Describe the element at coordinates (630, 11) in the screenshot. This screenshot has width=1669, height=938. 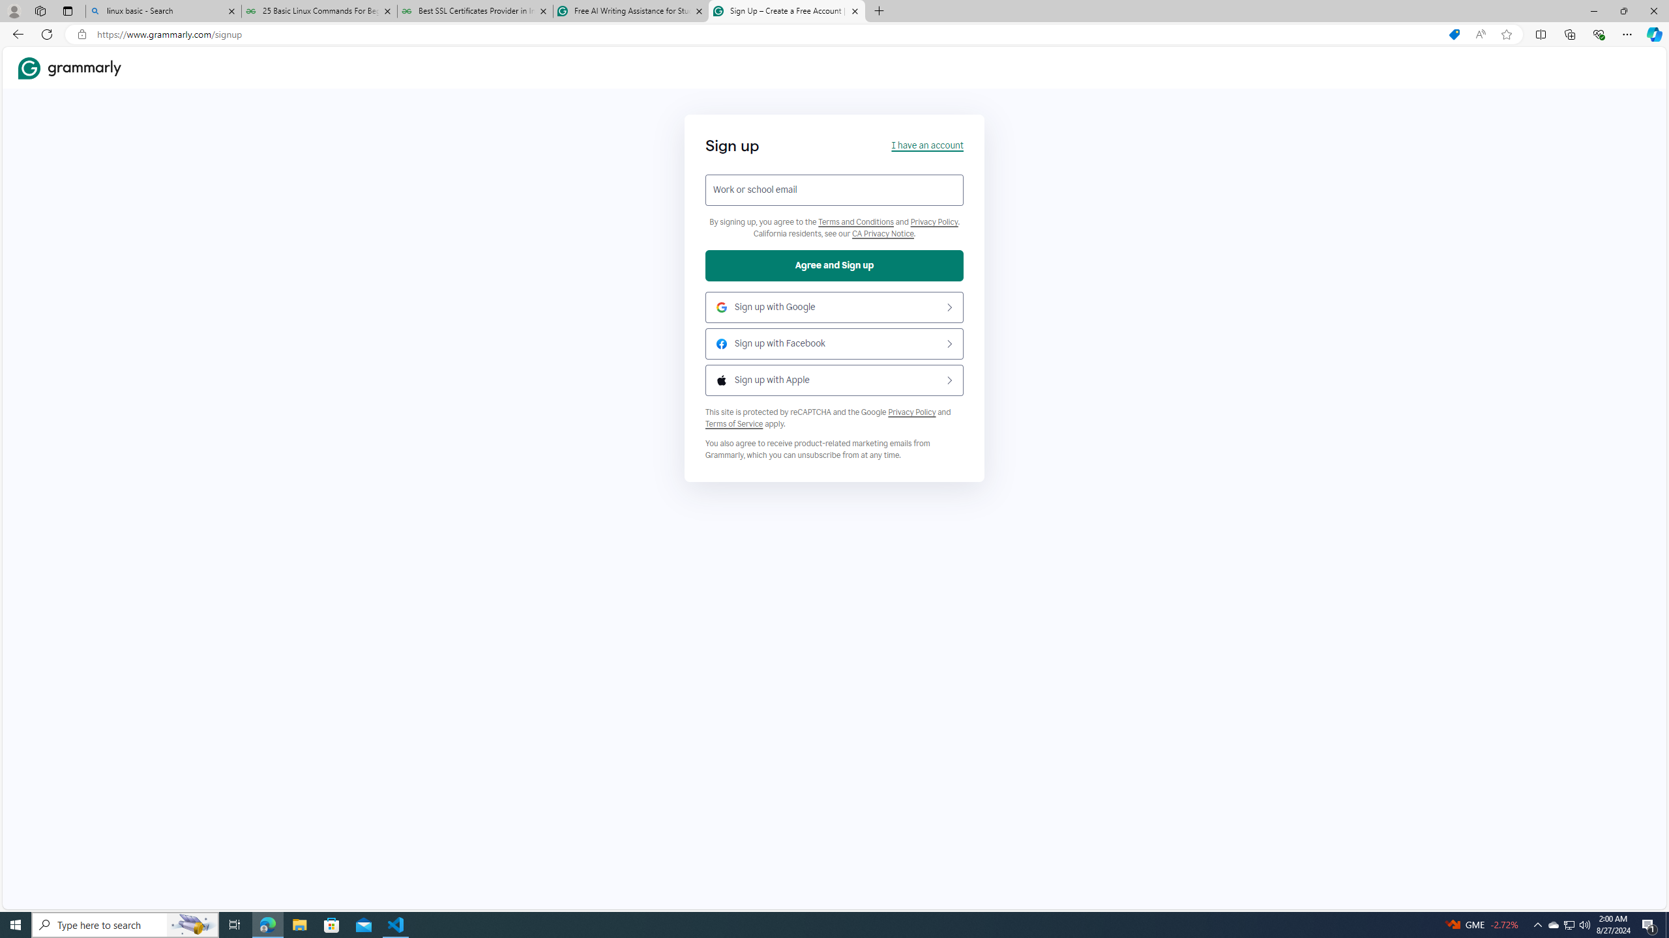
I see `Free AI Writing Assistance for Students | Grammarly` at that location.